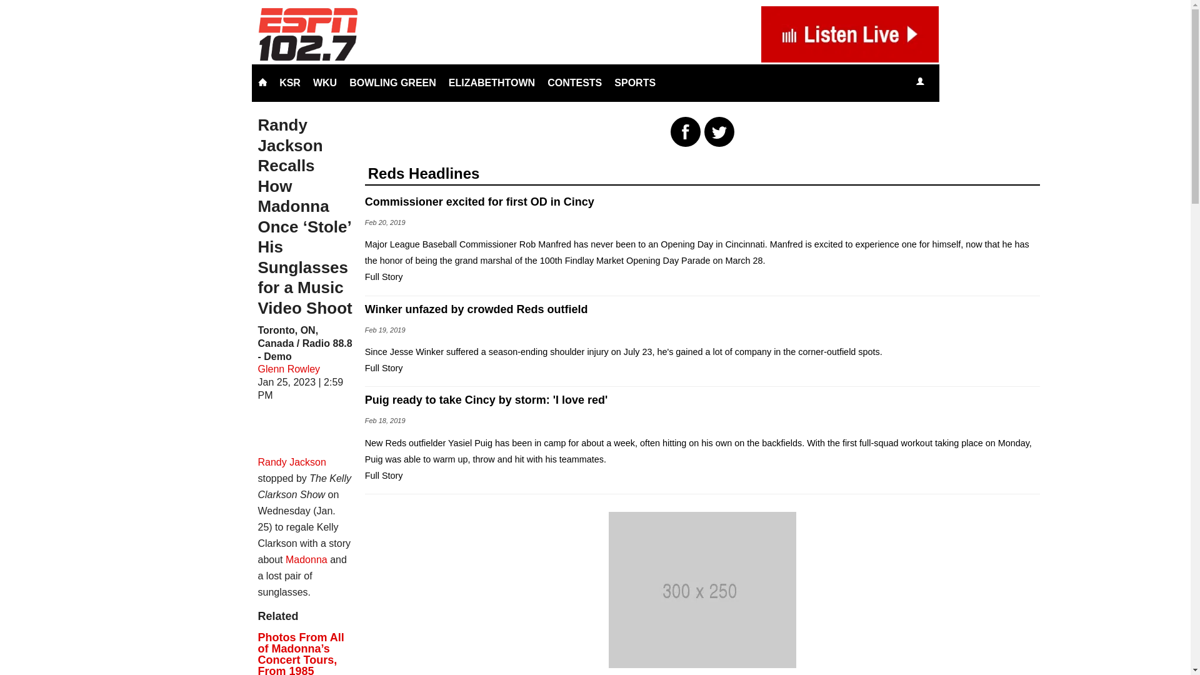 The width and height of the screenshot is (1200, 675). I want to click on Sign In, so click(919, 82).